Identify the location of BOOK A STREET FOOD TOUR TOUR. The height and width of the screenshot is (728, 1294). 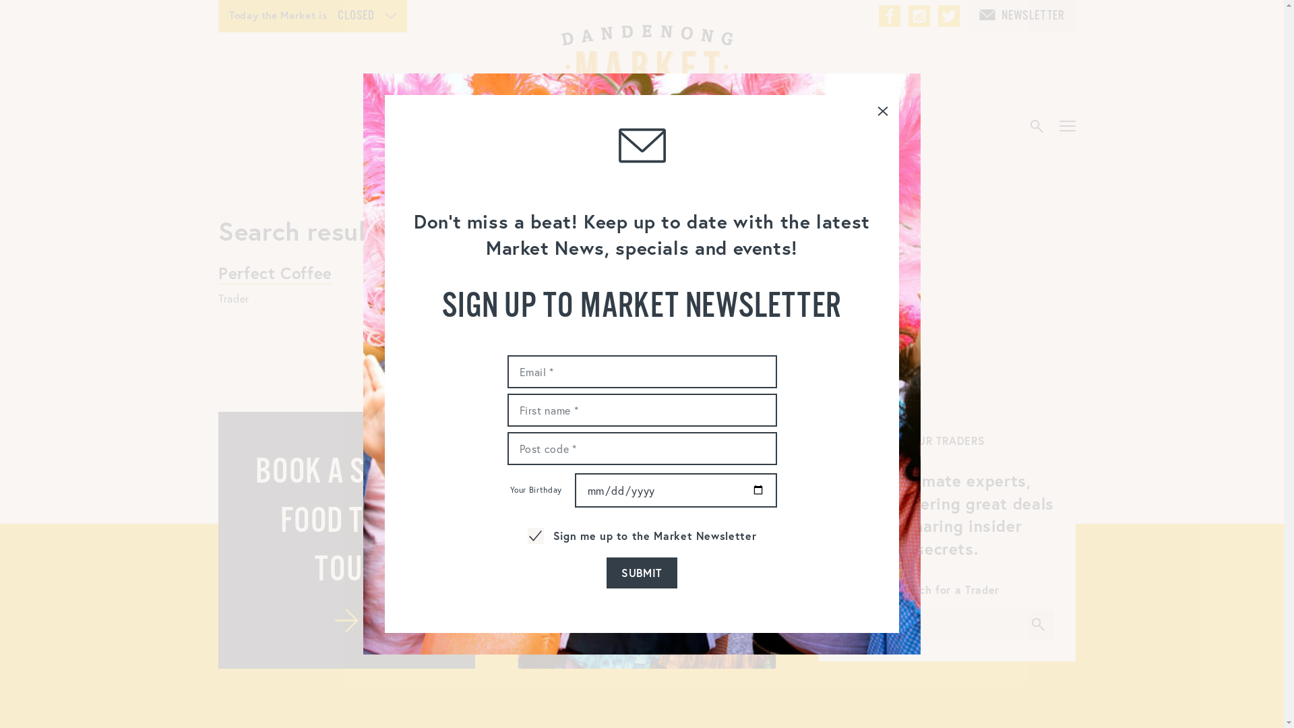
(346, 541).